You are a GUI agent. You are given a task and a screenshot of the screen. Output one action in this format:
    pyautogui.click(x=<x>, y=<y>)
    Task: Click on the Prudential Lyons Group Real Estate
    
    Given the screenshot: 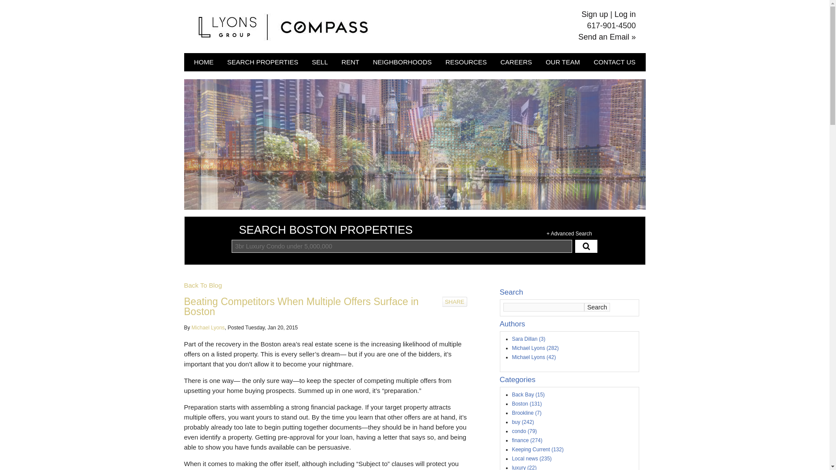 What is the action you would take?
    pyautogui.click(x=283, y=27)
    